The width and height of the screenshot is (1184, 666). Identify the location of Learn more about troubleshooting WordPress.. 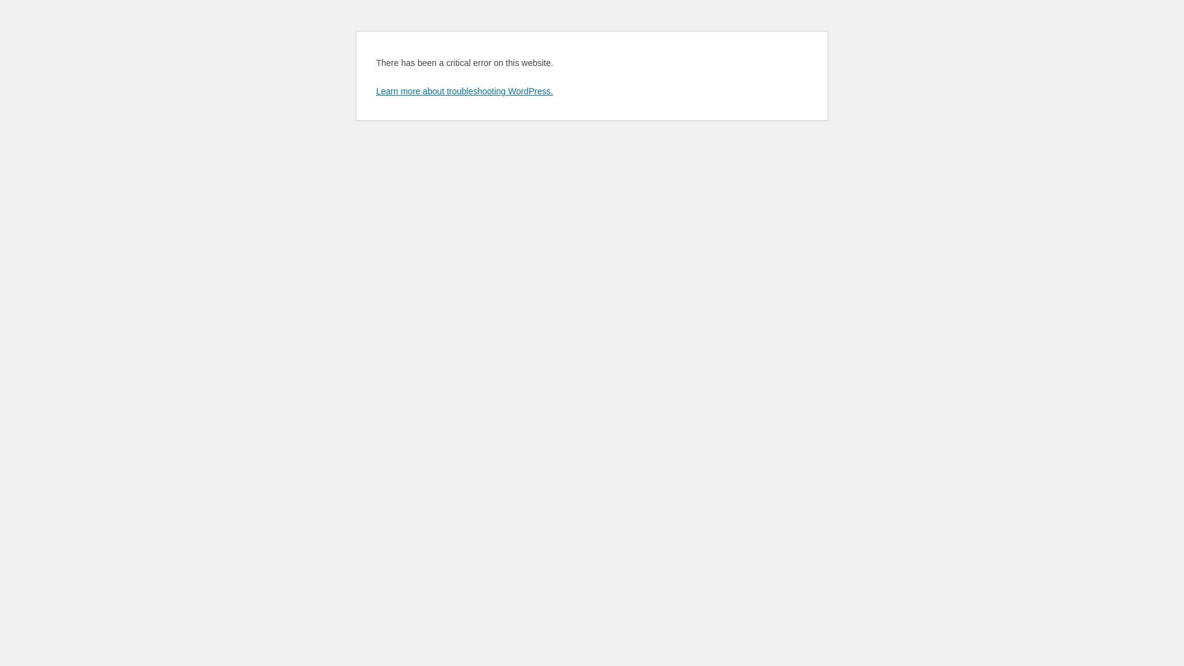
(465, 91).